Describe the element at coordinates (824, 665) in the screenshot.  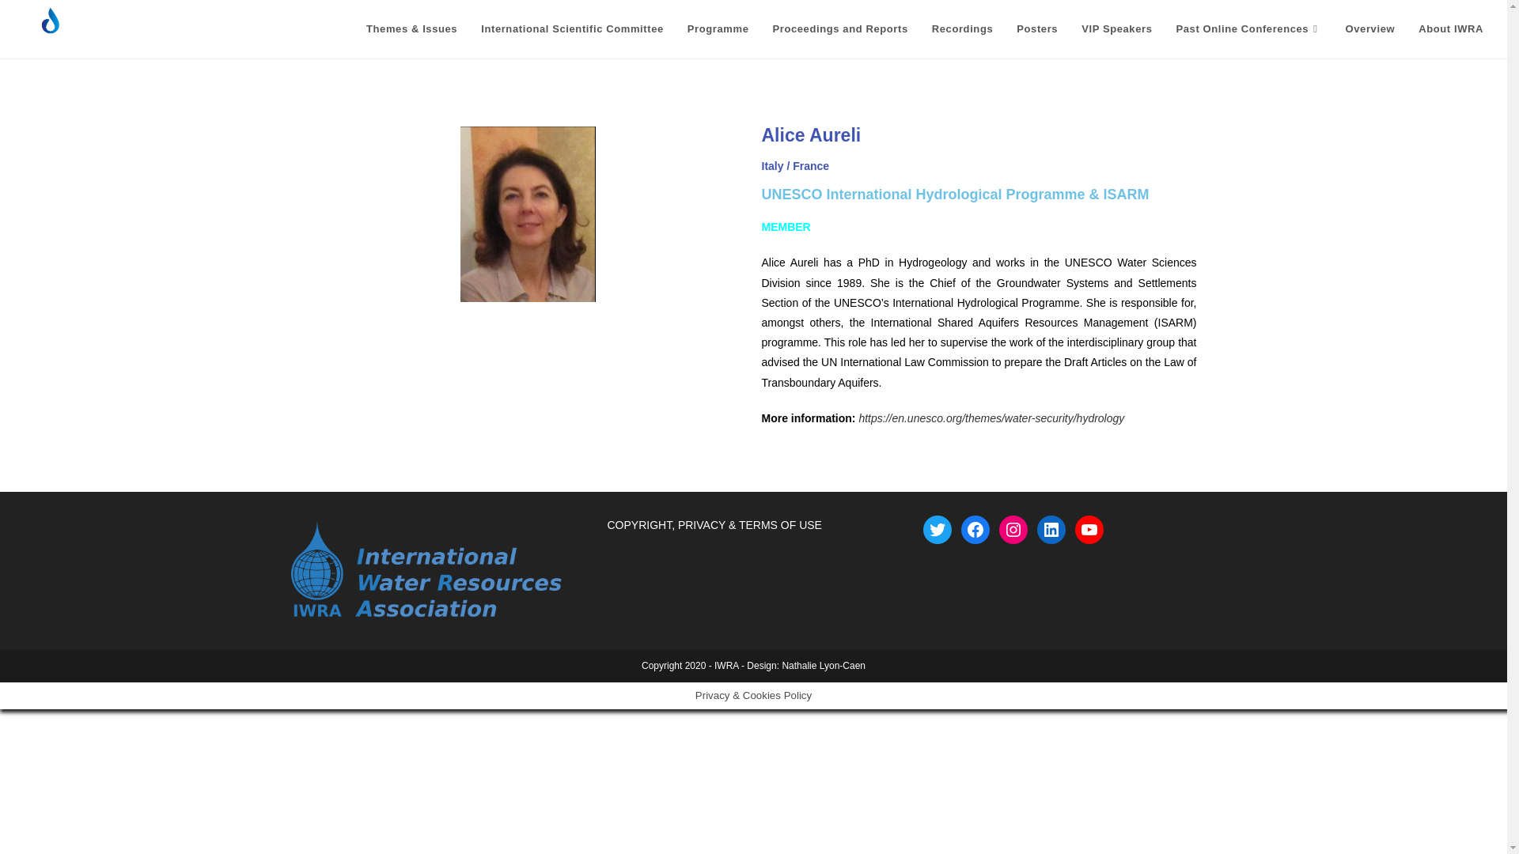
I see `Nathalie Lyon-Caen` at that location.